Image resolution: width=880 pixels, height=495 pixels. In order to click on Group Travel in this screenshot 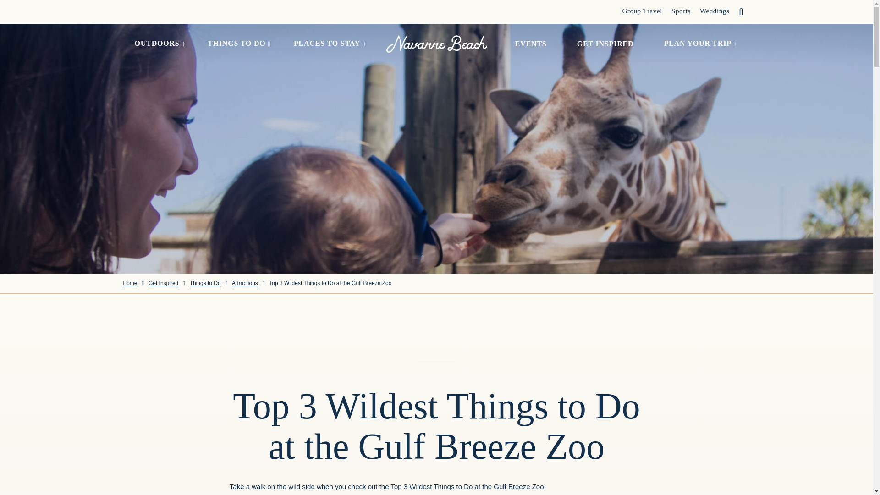, I will do `click(642, 11)`.